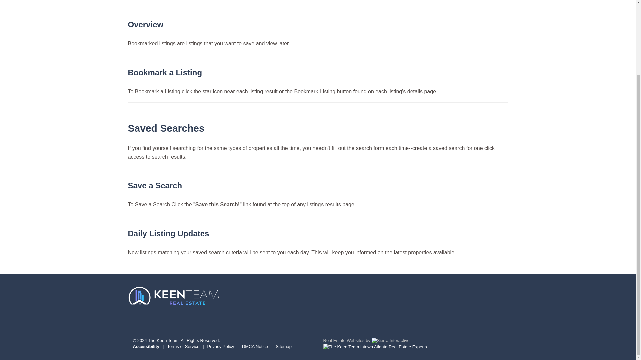 This screenshot has width=641, height=360. What do you see at coordinates (369, 341) in the screenshot?
I see `Real Estate Websites by` at bounding box center [369, 341].